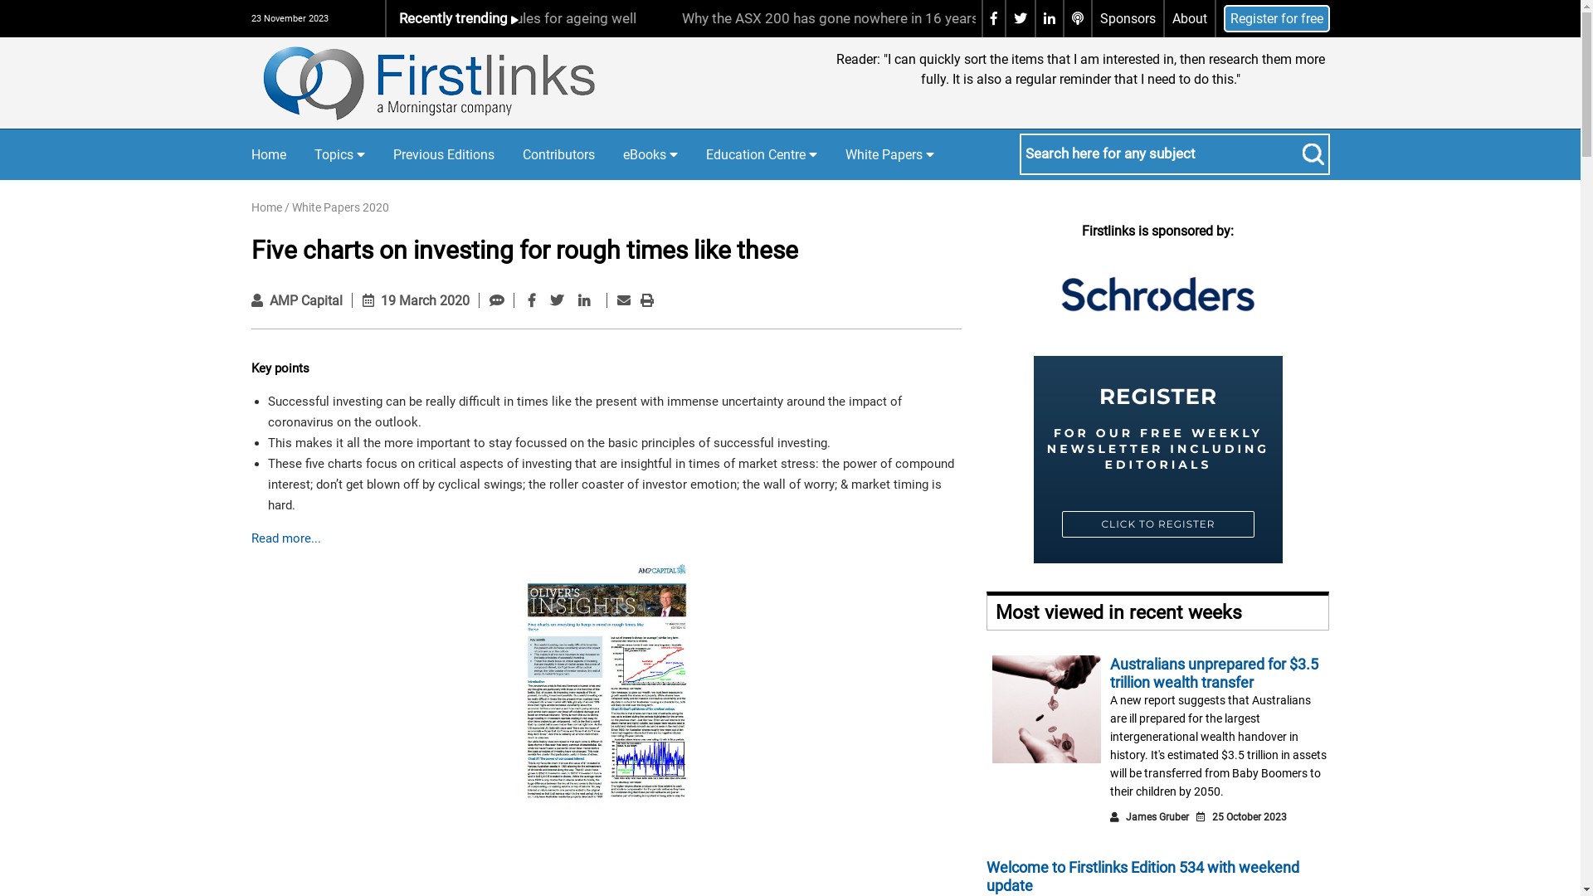 The height and width of the screenshot is (896, 1593). What do you see at coordinates (1189, 18) in the screenshot?
I see `About` at bounding box center [1189, 18].